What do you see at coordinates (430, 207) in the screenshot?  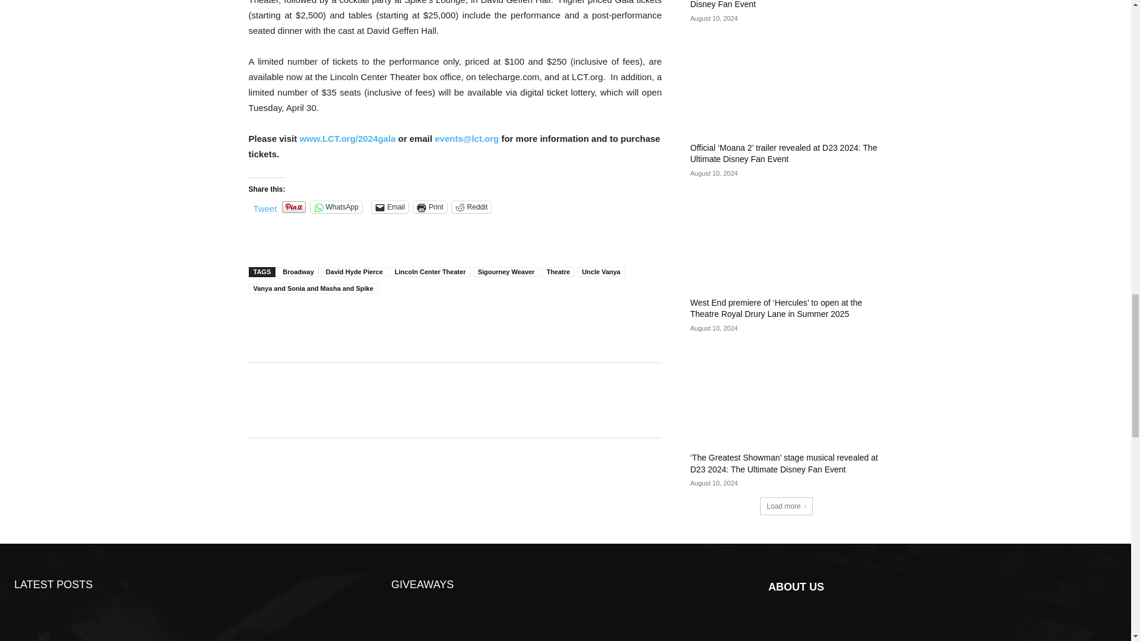 I see `Click to print` at bounding box center [430, 207].